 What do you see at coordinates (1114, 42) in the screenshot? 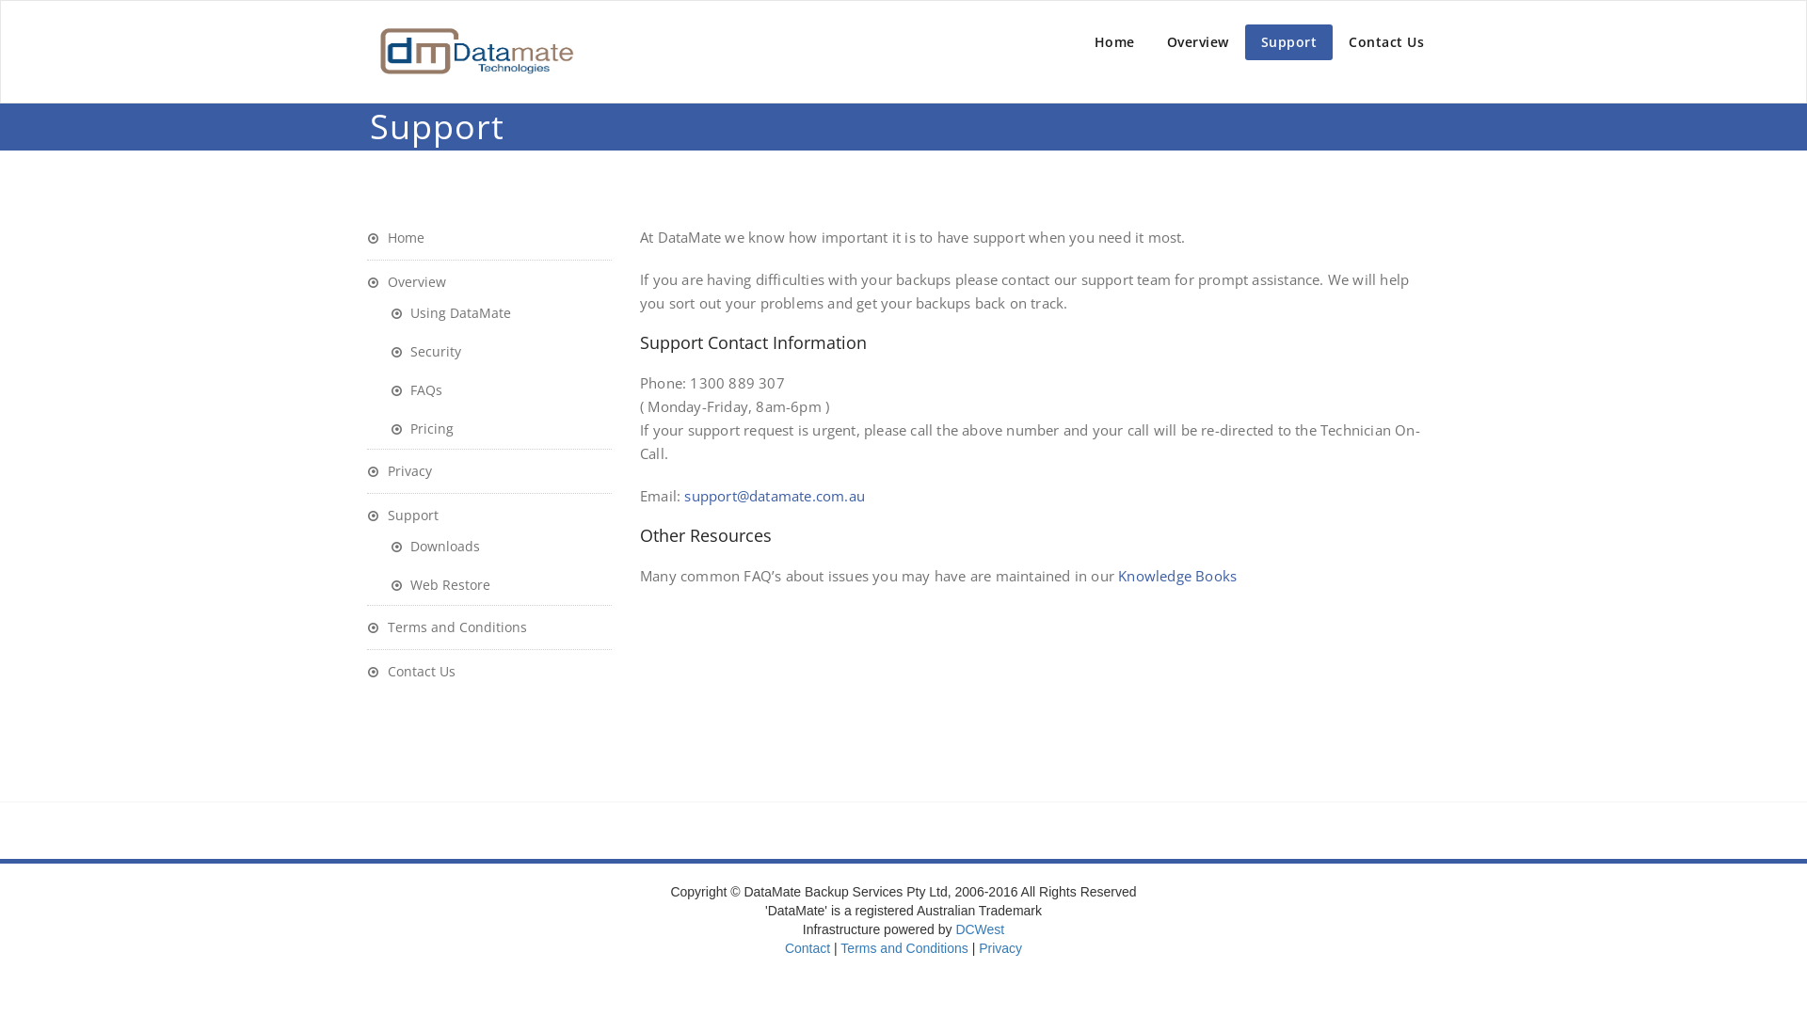
I see `Home` at bounding box center [1114, 42].